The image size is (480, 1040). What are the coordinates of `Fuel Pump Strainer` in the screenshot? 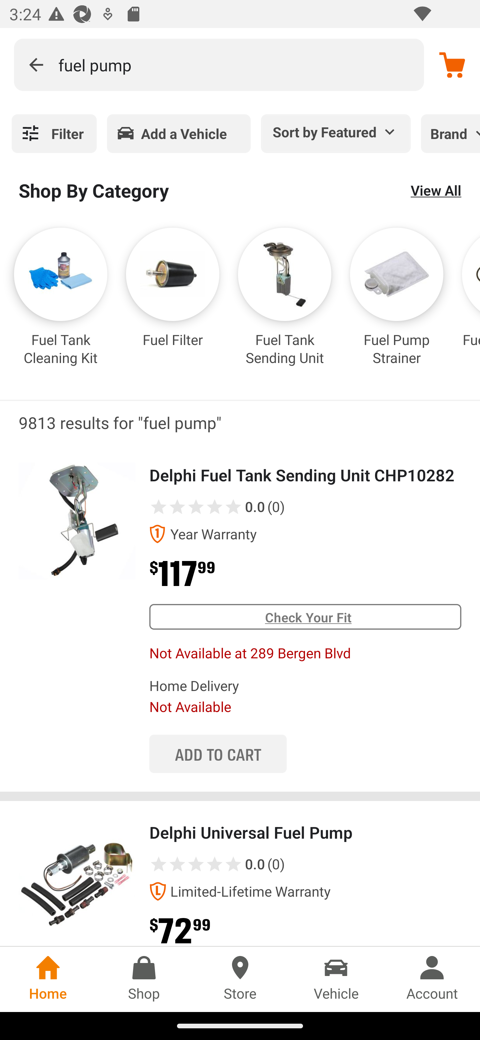 It's located at (397, 307).